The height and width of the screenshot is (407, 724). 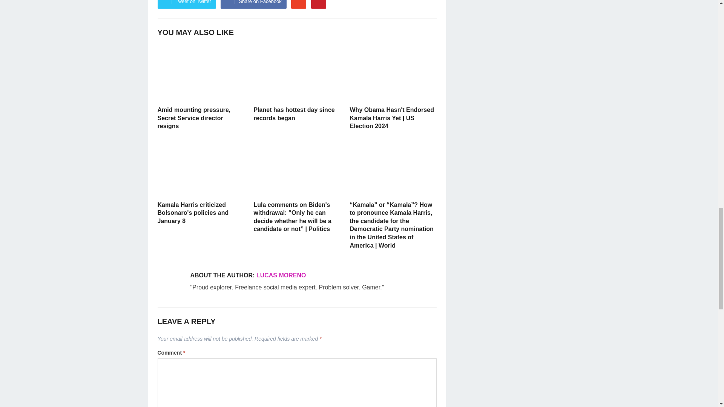 I want to click on Amid mounting pressure, Secret Service director resigns, so click(x=201, y=73).